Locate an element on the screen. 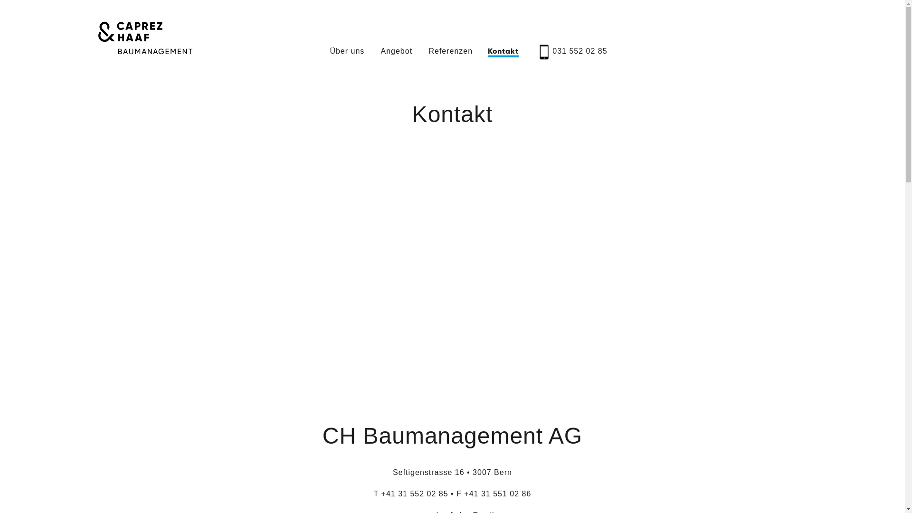 The height and width of the screenshot is (513, 912). Kontakt is located at coordinates (503, 51).